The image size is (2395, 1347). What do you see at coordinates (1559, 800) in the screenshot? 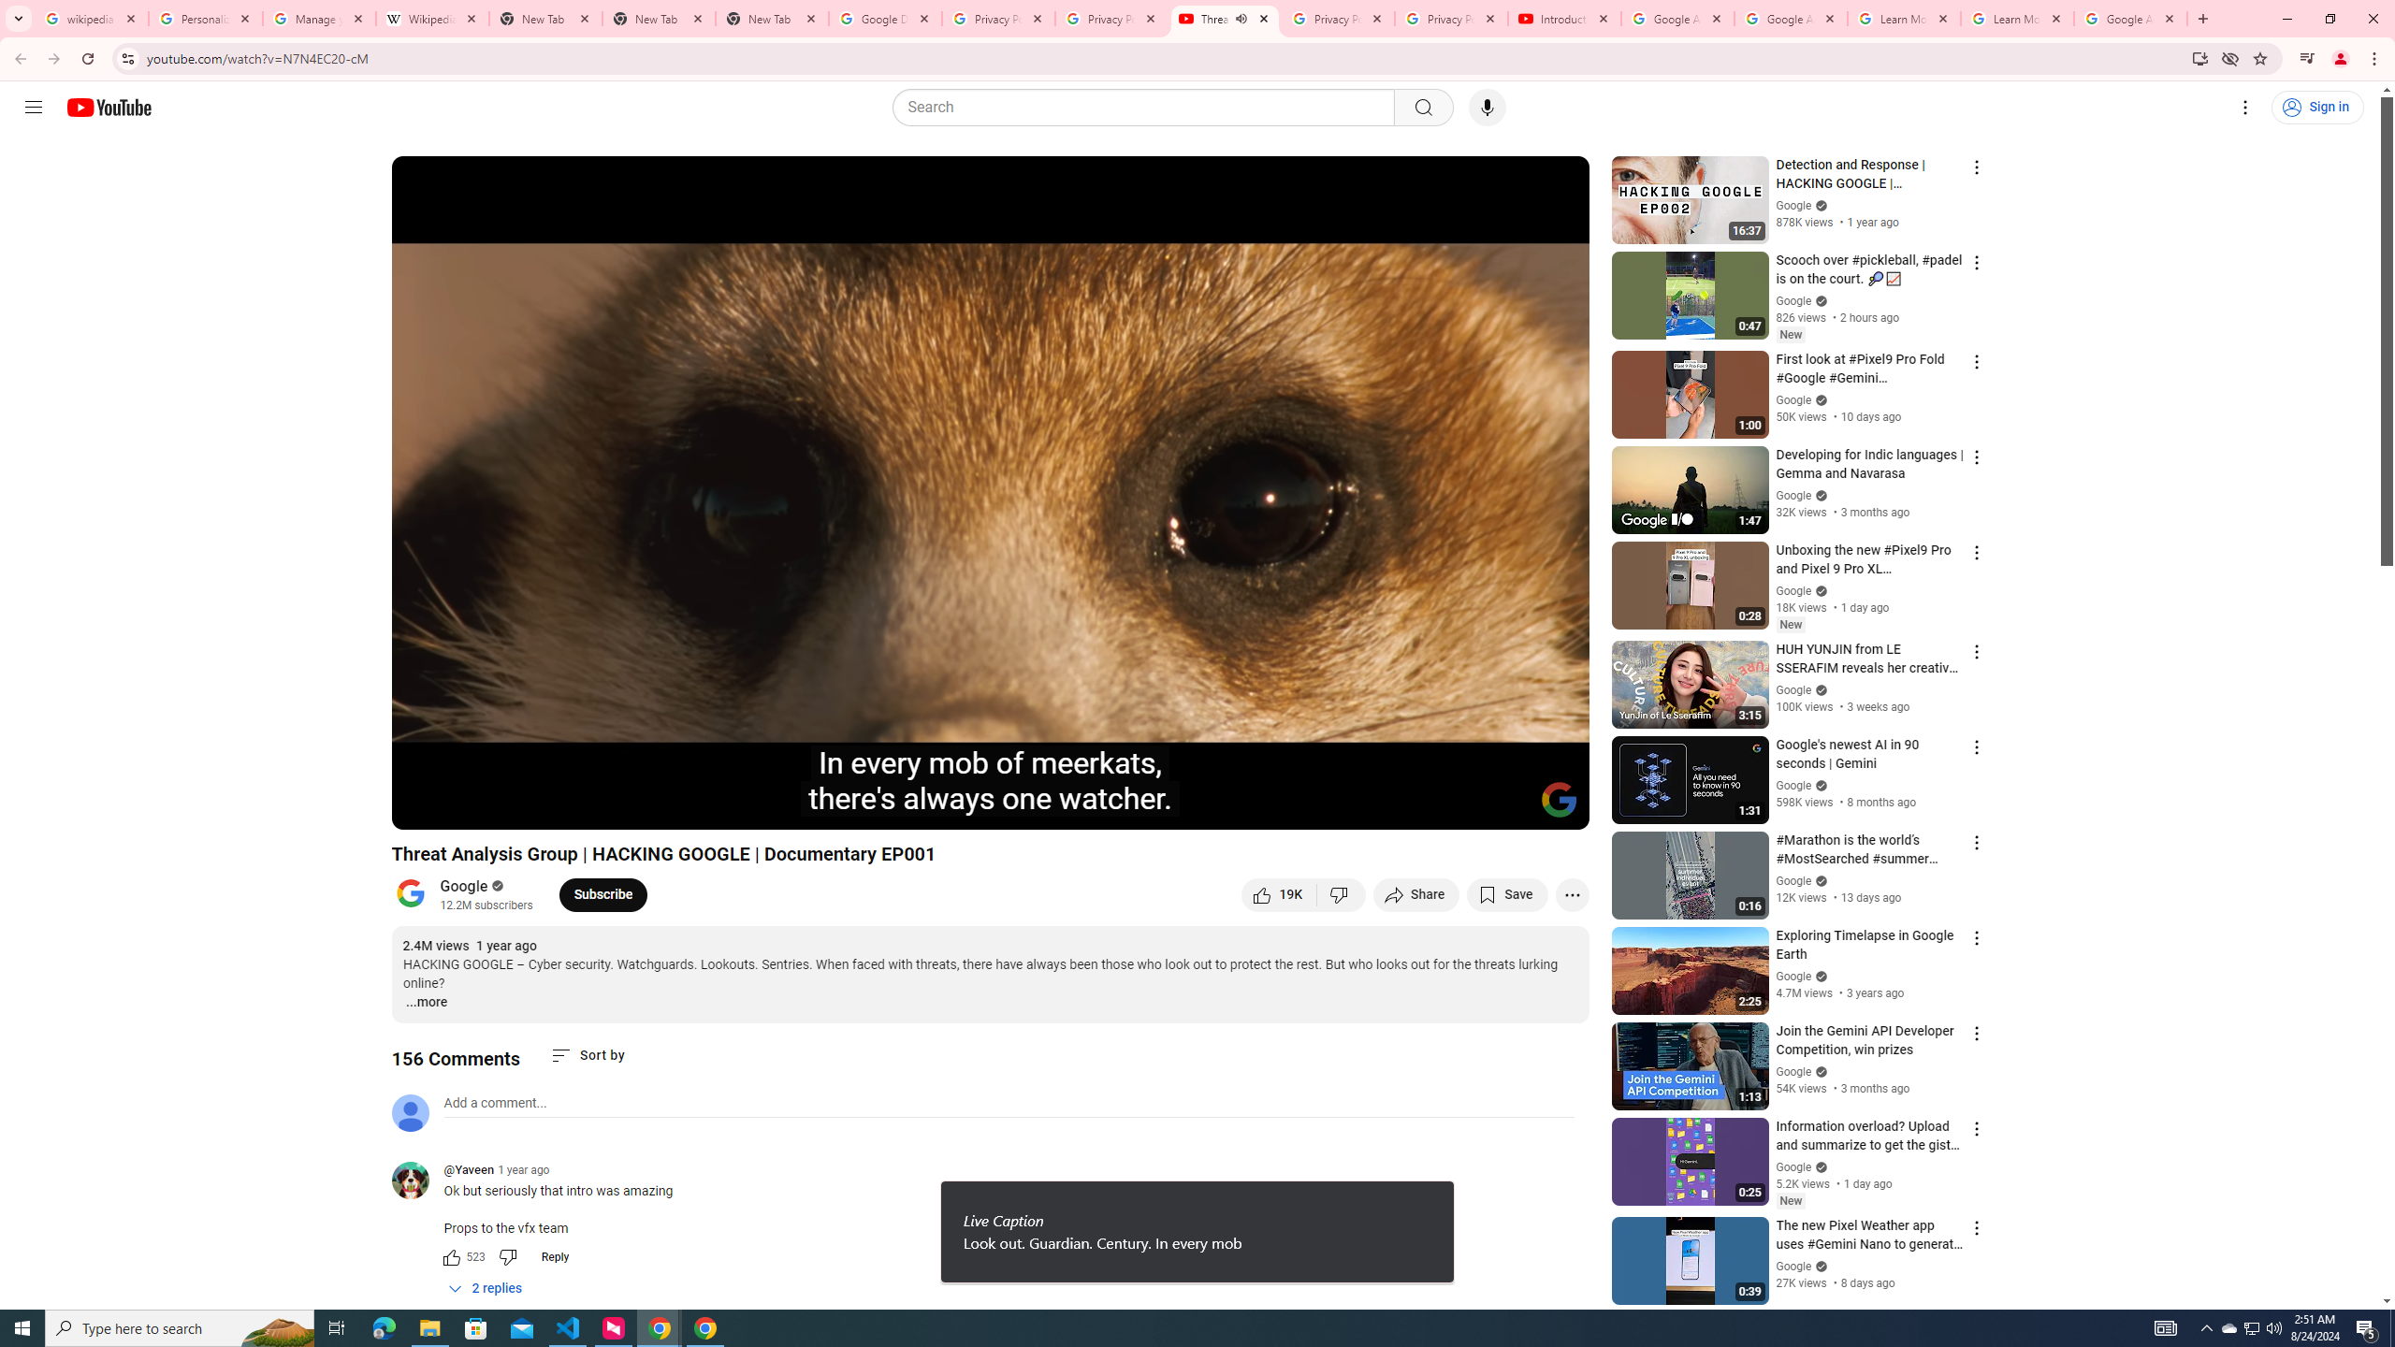
I see `Channel watermark` at bounding box center [1559, 800].